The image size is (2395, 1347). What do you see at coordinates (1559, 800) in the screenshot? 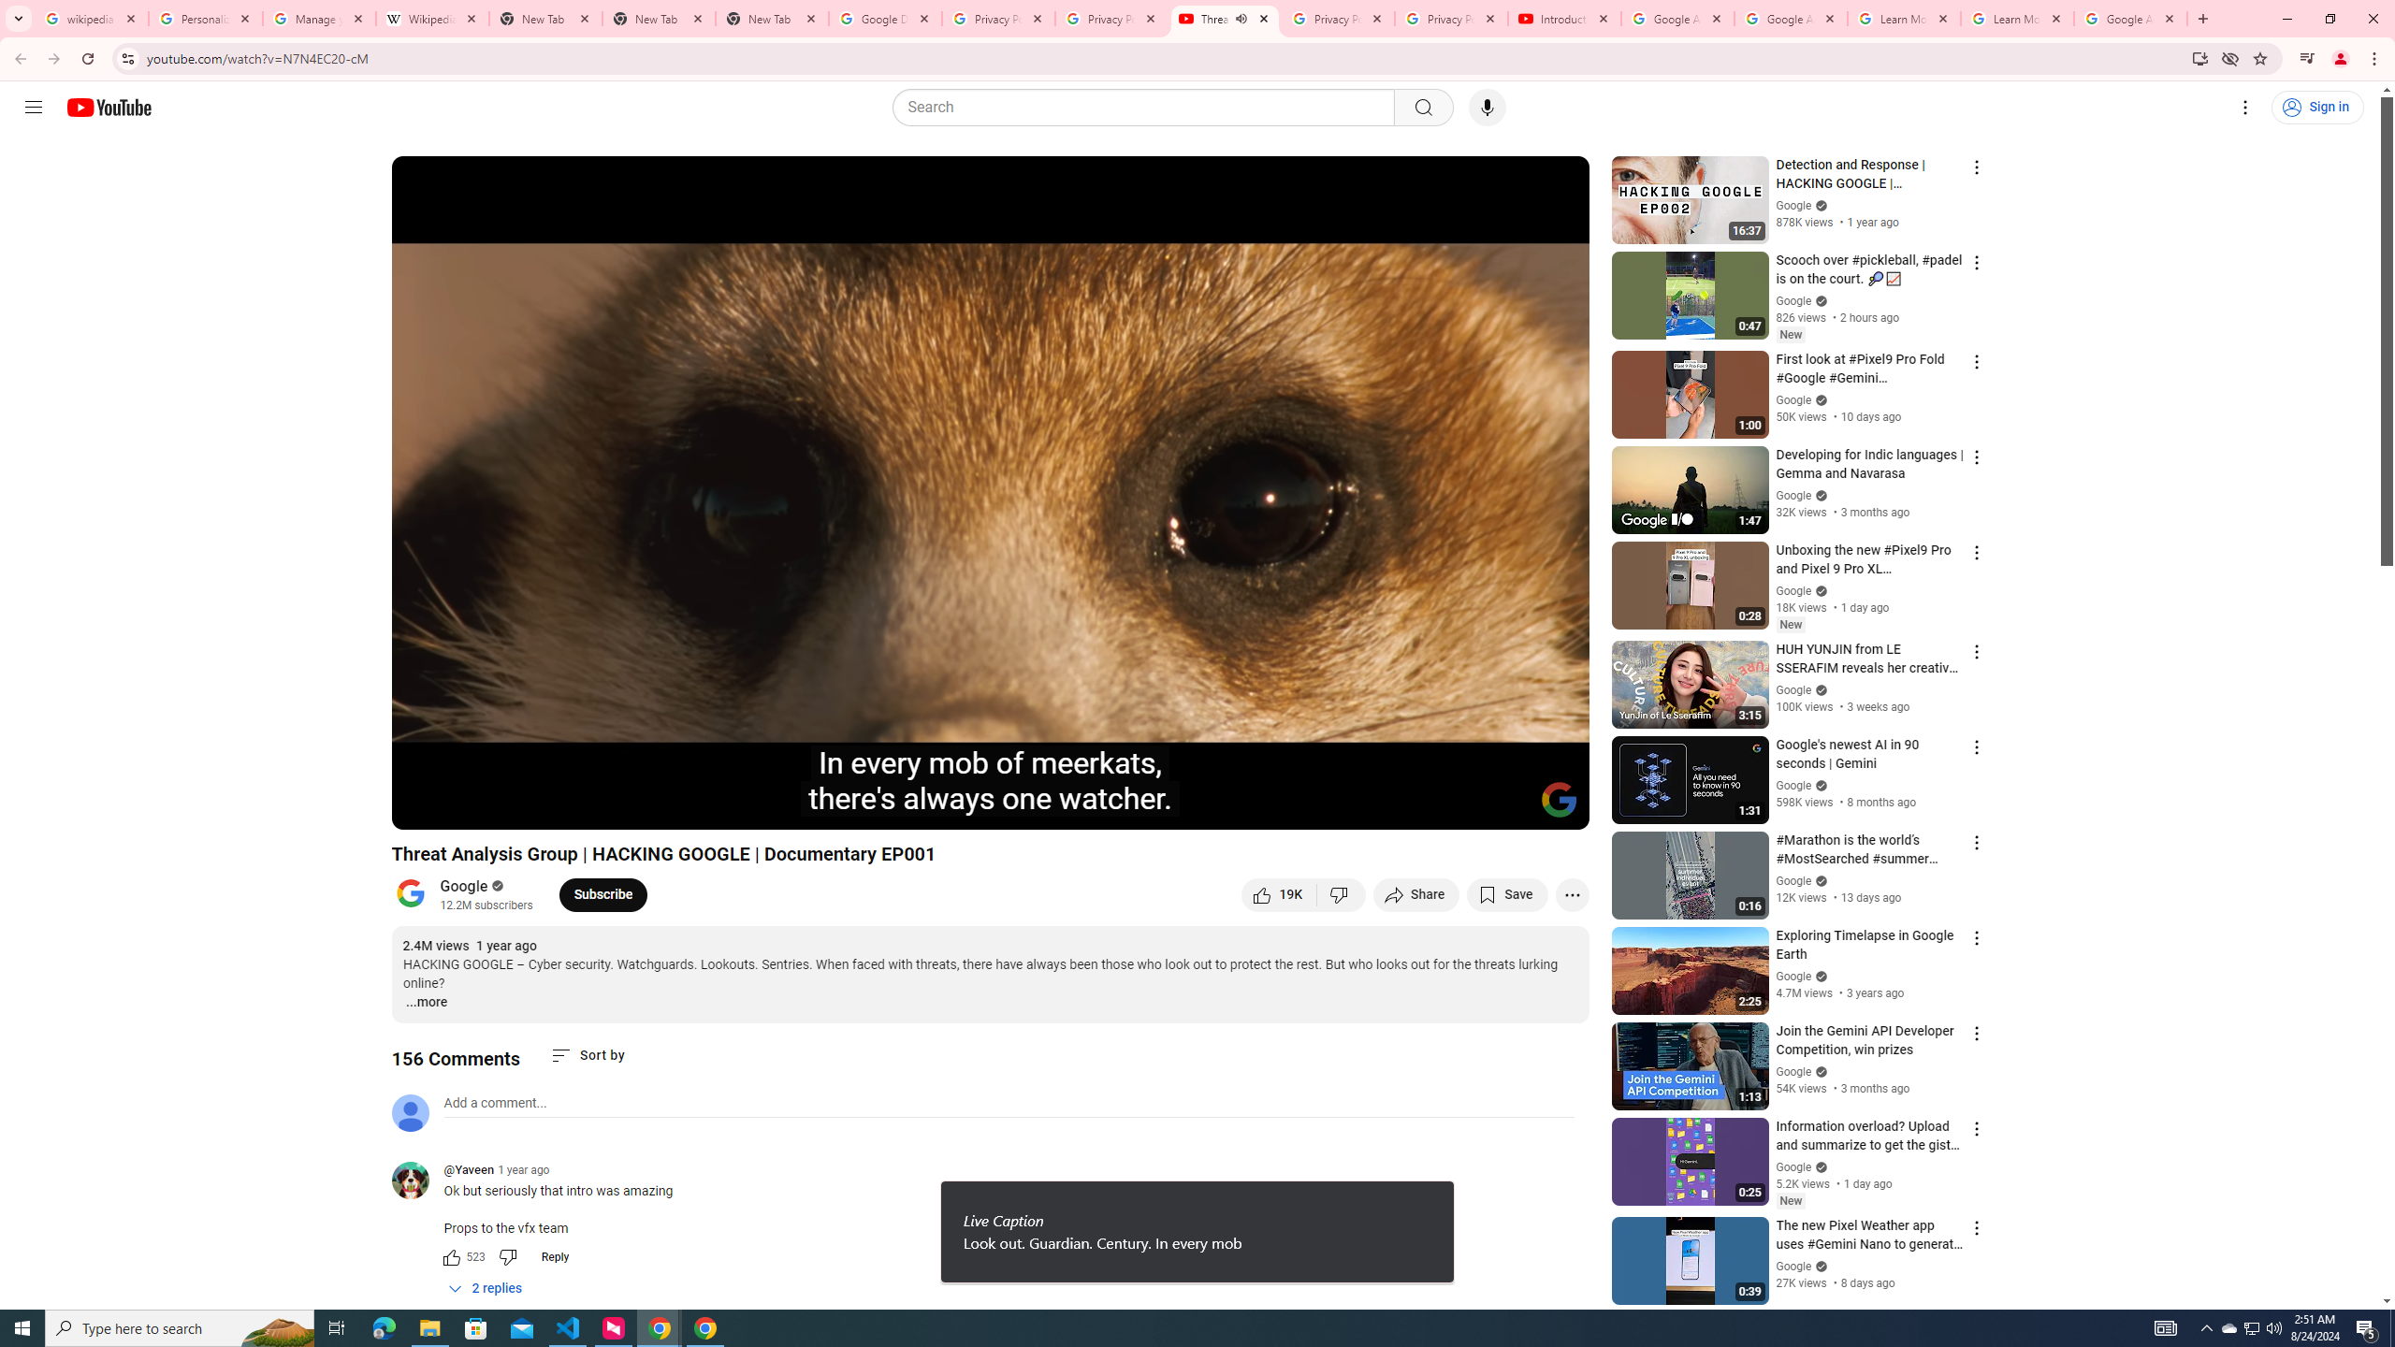
I see `Channel watermark` at bounding box center [1559, 800].